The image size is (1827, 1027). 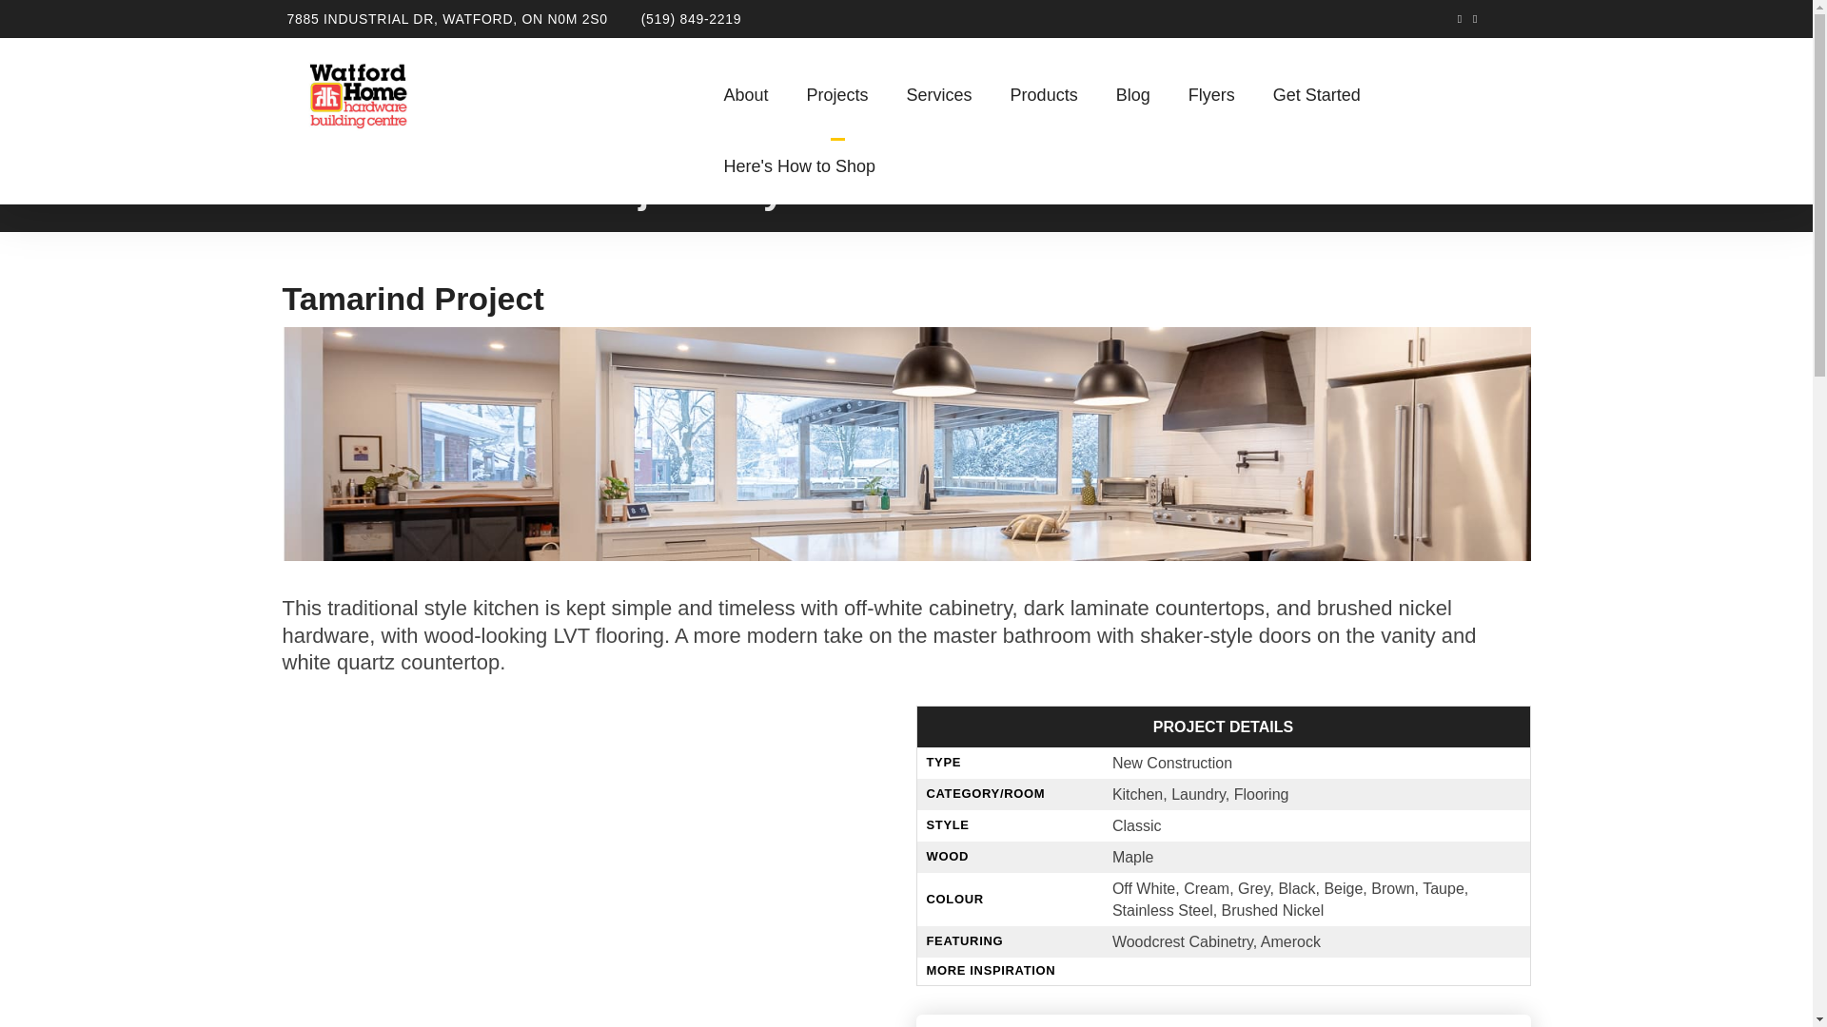 What do you see at coordinates (940, 87) in the screenshot?
I see `Our Full Range of Services with Watford Home Hardware` at bounding box center [940, 87].